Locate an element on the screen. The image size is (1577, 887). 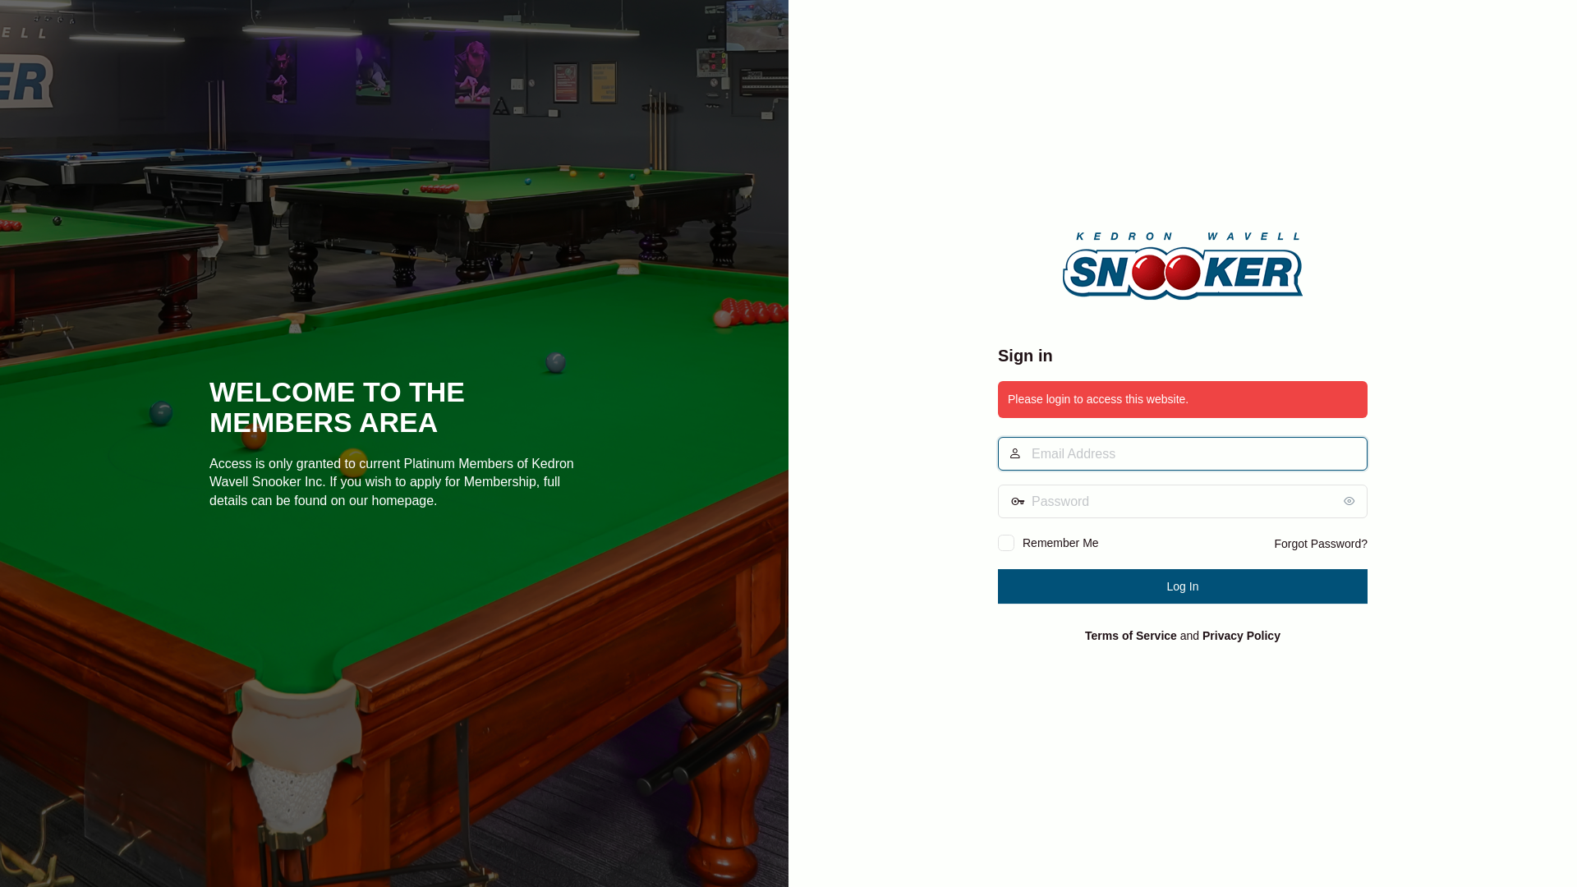
Privacy Policy is located at coordinates (1242, 636).